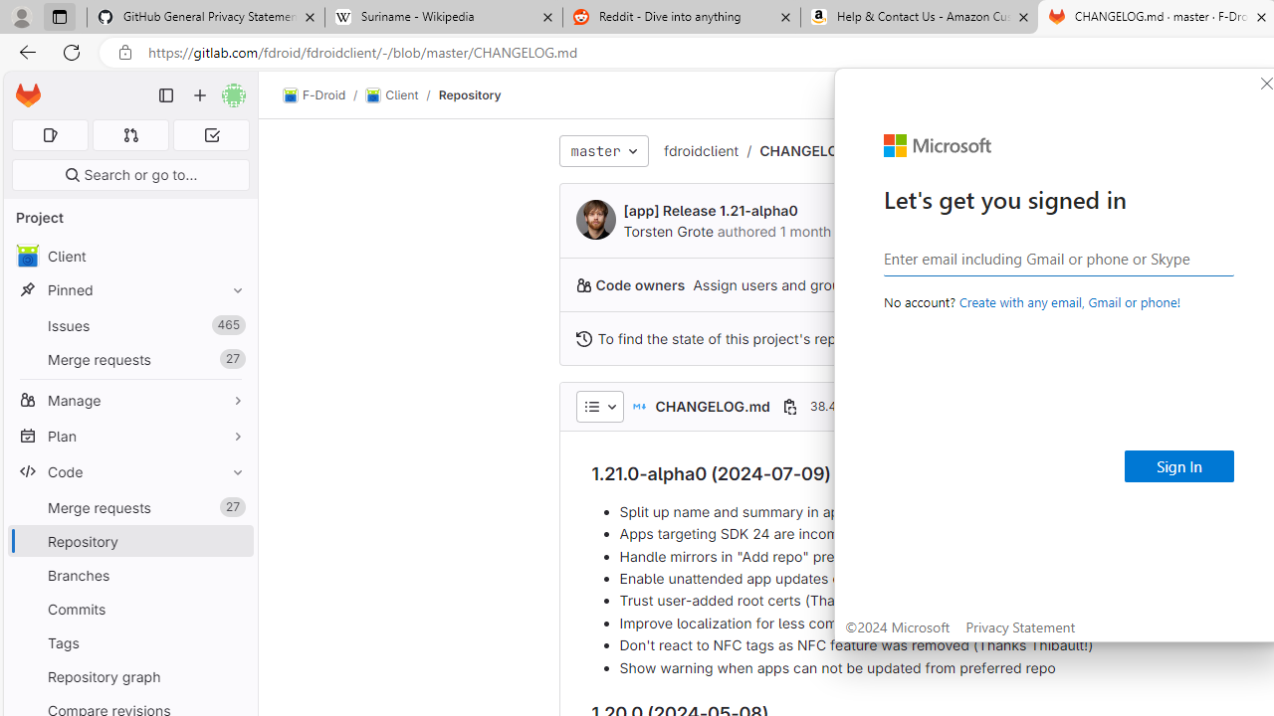 The height and width of the screenshot is (716, 1274). I want to click on Create new..., so click(200, 95).